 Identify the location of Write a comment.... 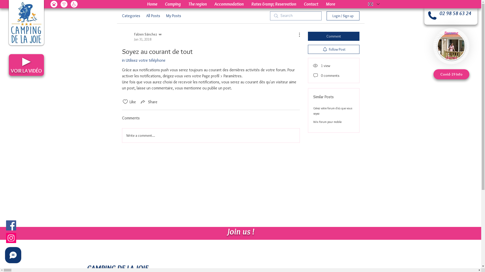
(211, 135).